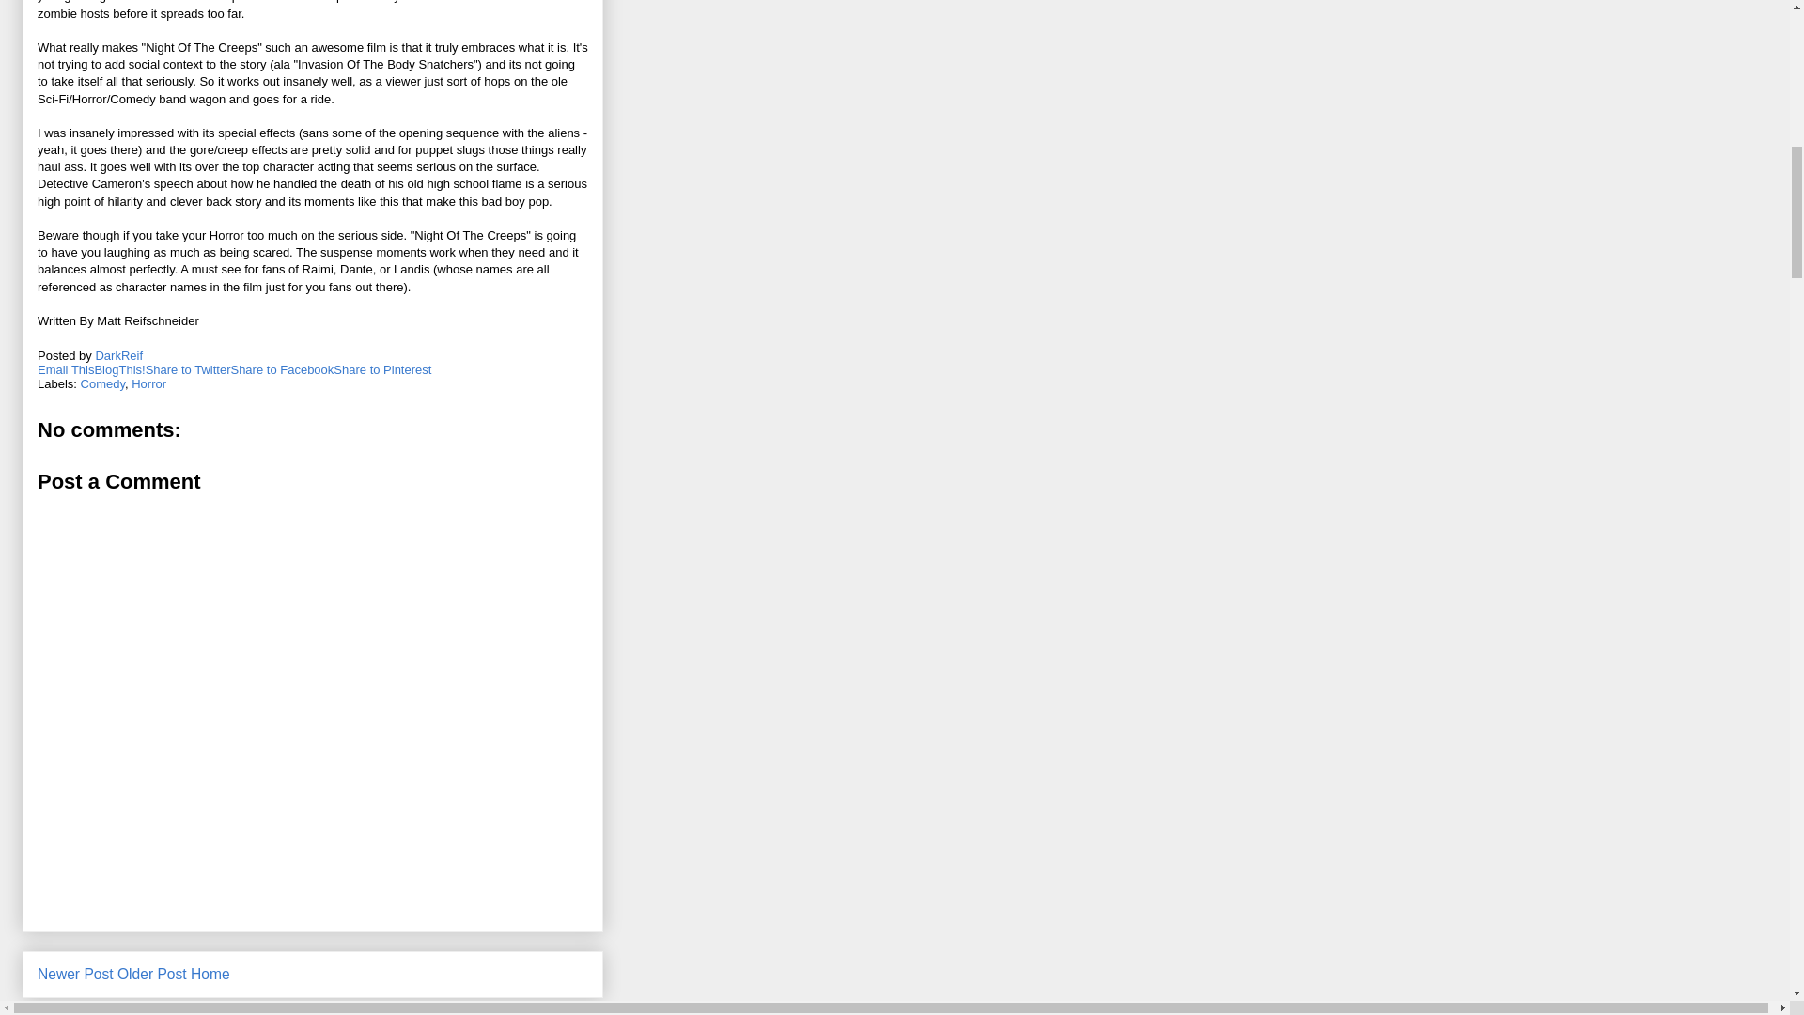 The width and height of the screenshot is (1804, 1015). I want to click on Share to Twitter, so click(188, 368).